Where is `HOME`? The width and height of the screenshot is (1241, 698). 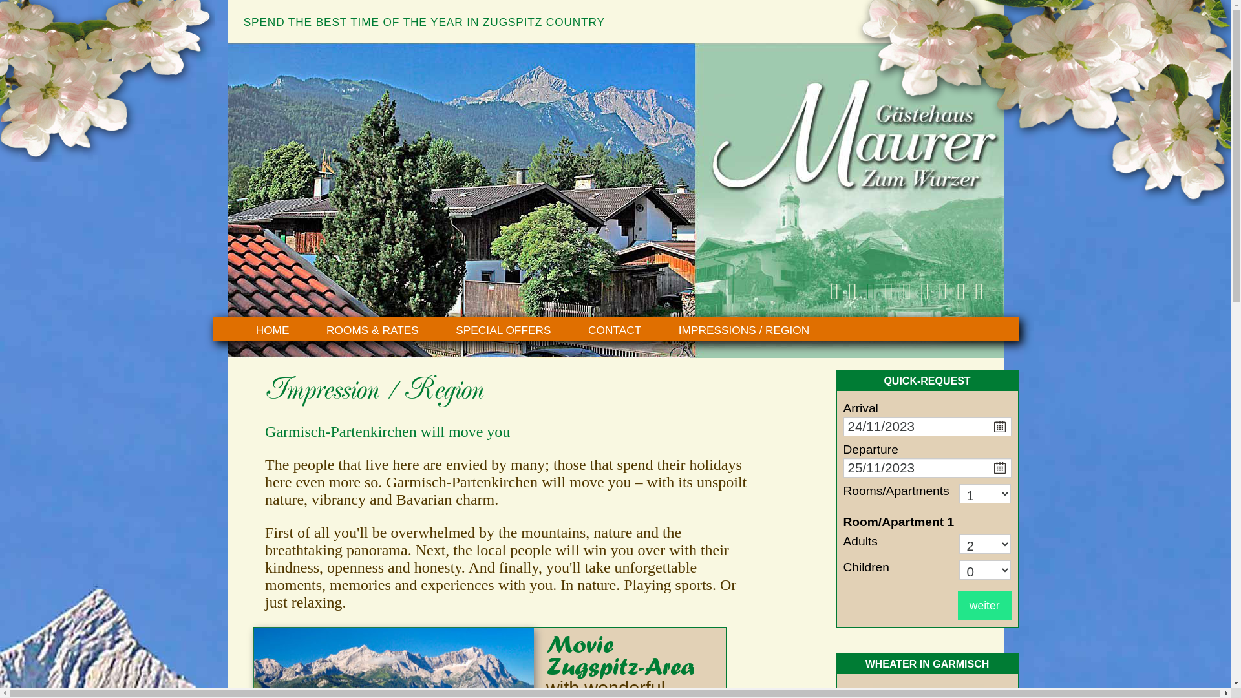 HOME is located at coordinates (273, 330).